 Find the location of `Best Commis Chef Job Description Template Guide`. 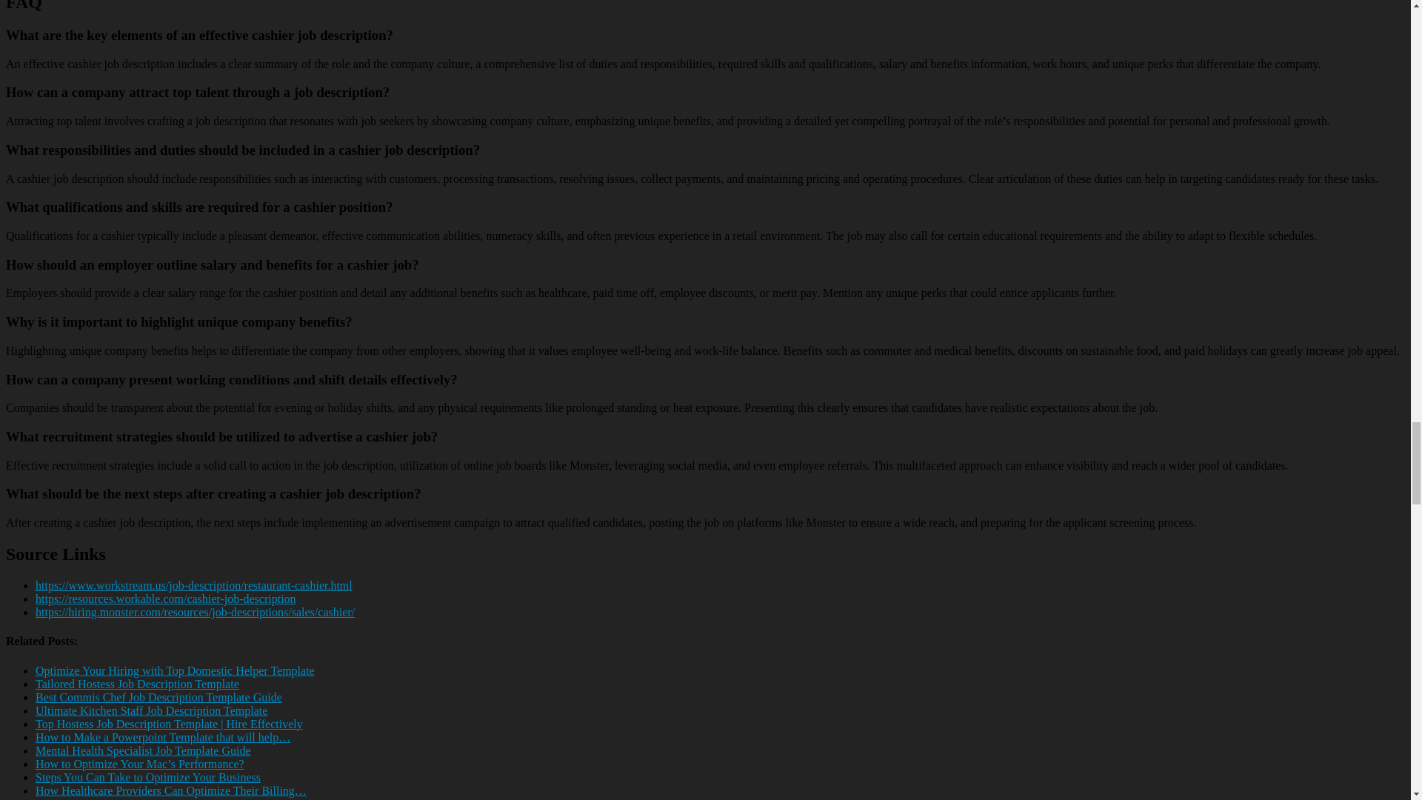

Best Commis Chef Job Description Template Guide is located at coordinates (158, 698).